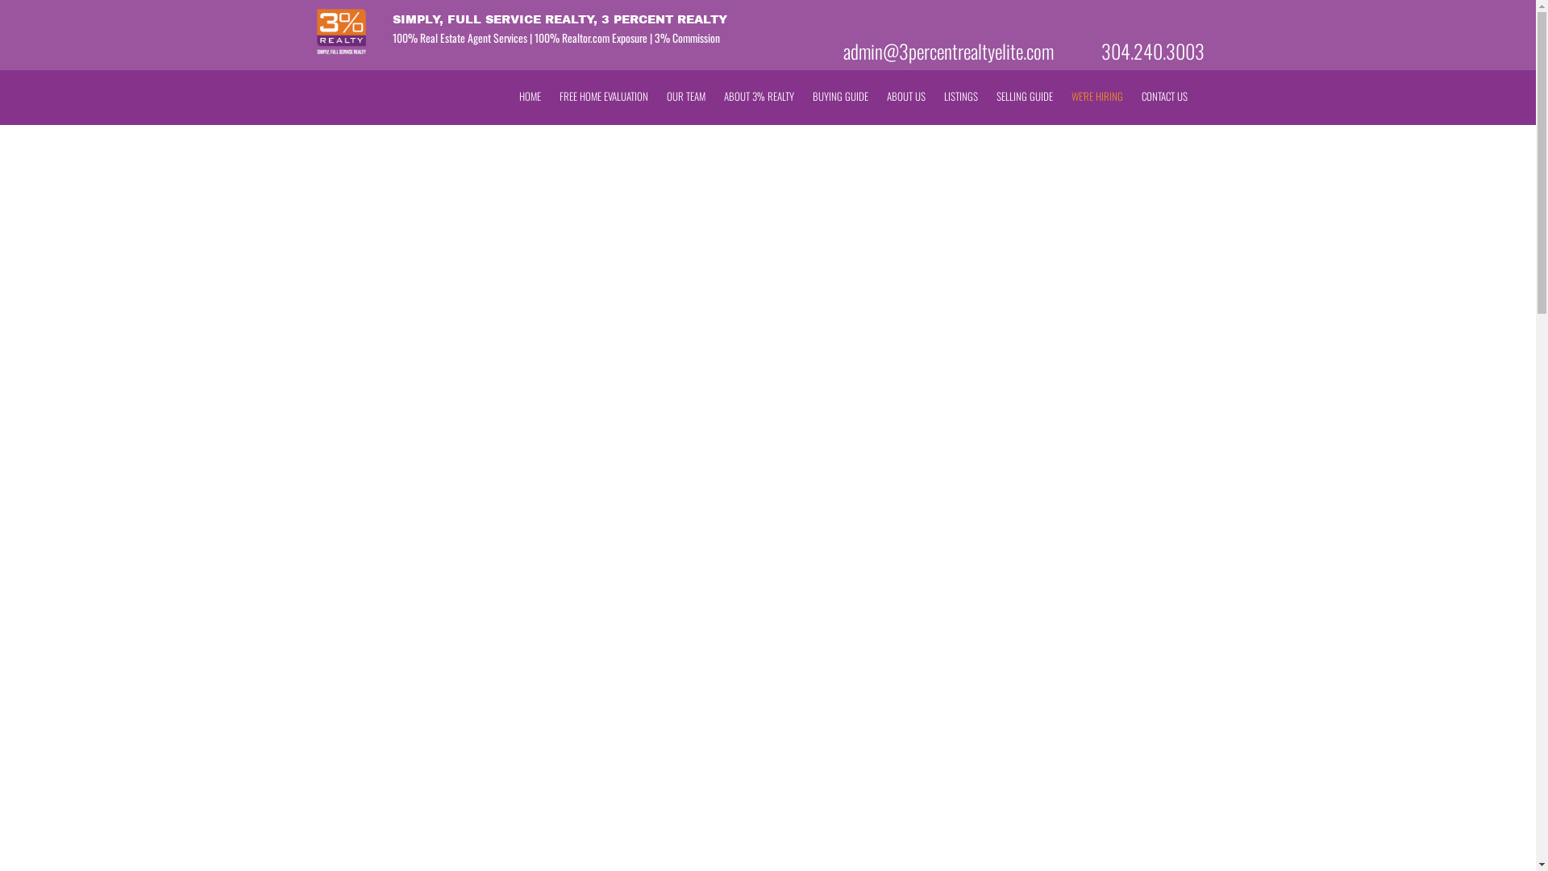 The height and width of the screenshot is (871, 1548). What do you see at coordinates (1164, 97) in the screenshot?
I see `CONTACT US` at bounding box center [1164, 97].